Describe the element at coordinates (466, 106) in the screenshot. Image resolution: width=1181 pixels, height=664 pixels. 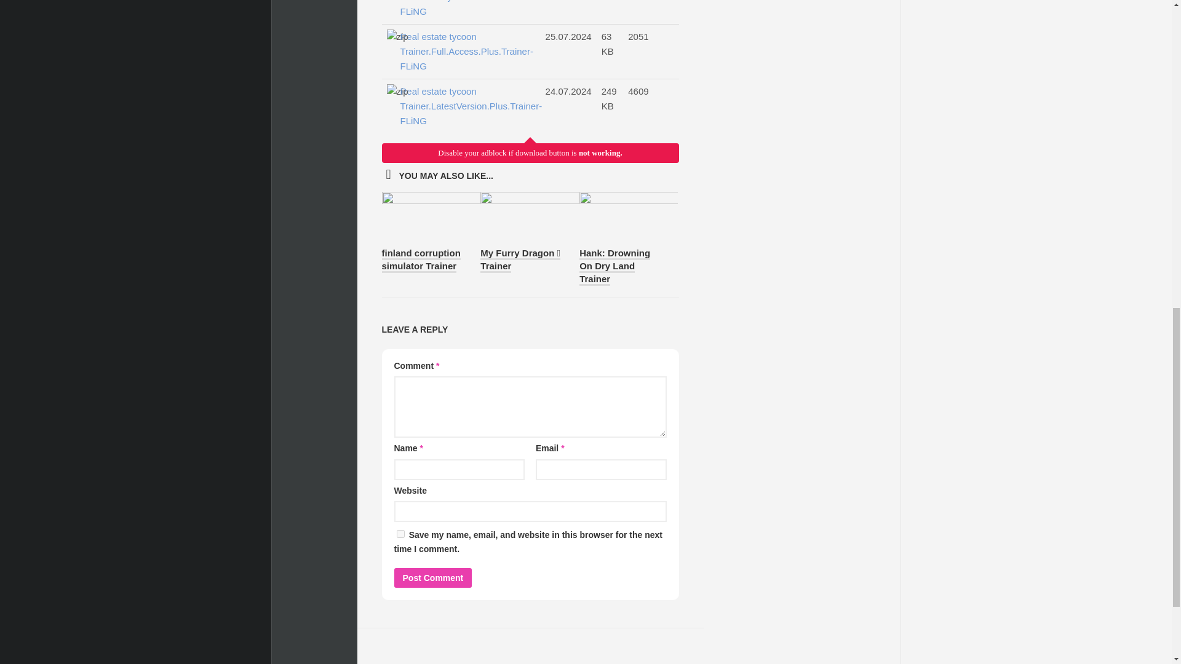
I see `Real estate tycoon Trainer.LatestVersion.Plus.Trainer-FLiNG` at that location.